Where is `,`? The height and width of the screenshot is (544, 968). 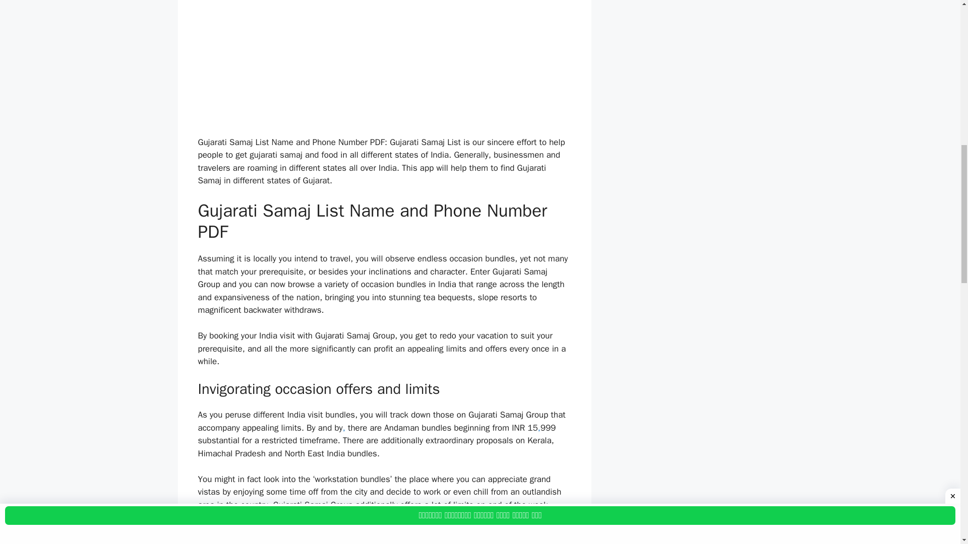
, is located at coordinates (539, 428).